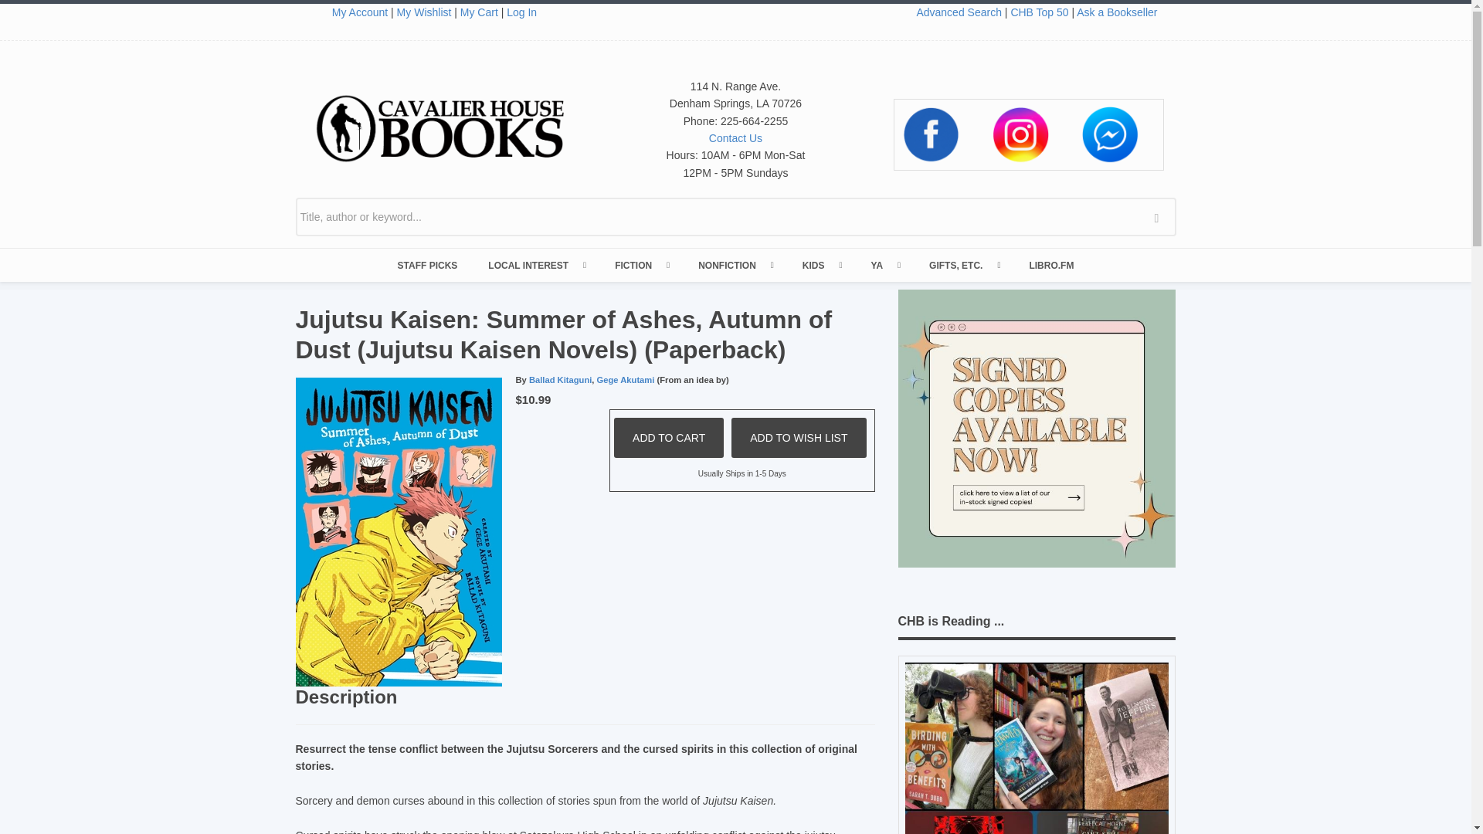 The height and width of the screenshot is (834, 1483). I want to click on Ask a Bookseller, so click(1116, 12).